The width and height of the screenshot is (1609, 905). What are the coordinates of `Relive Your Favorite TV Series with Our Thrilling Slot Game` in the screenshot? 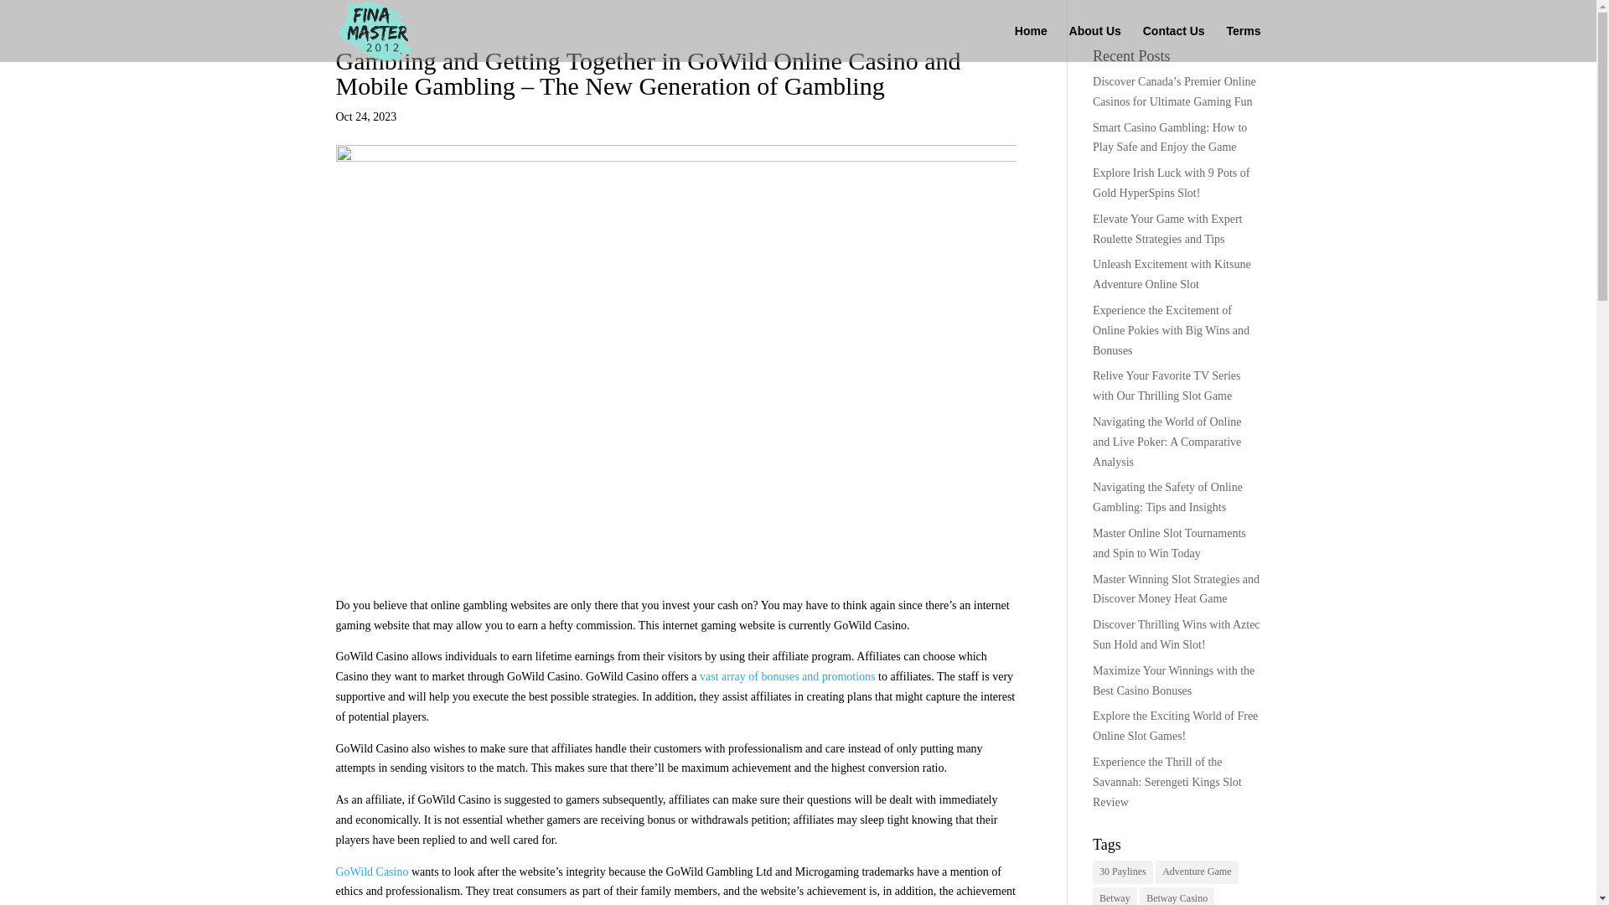 It's located at (1167, 385).